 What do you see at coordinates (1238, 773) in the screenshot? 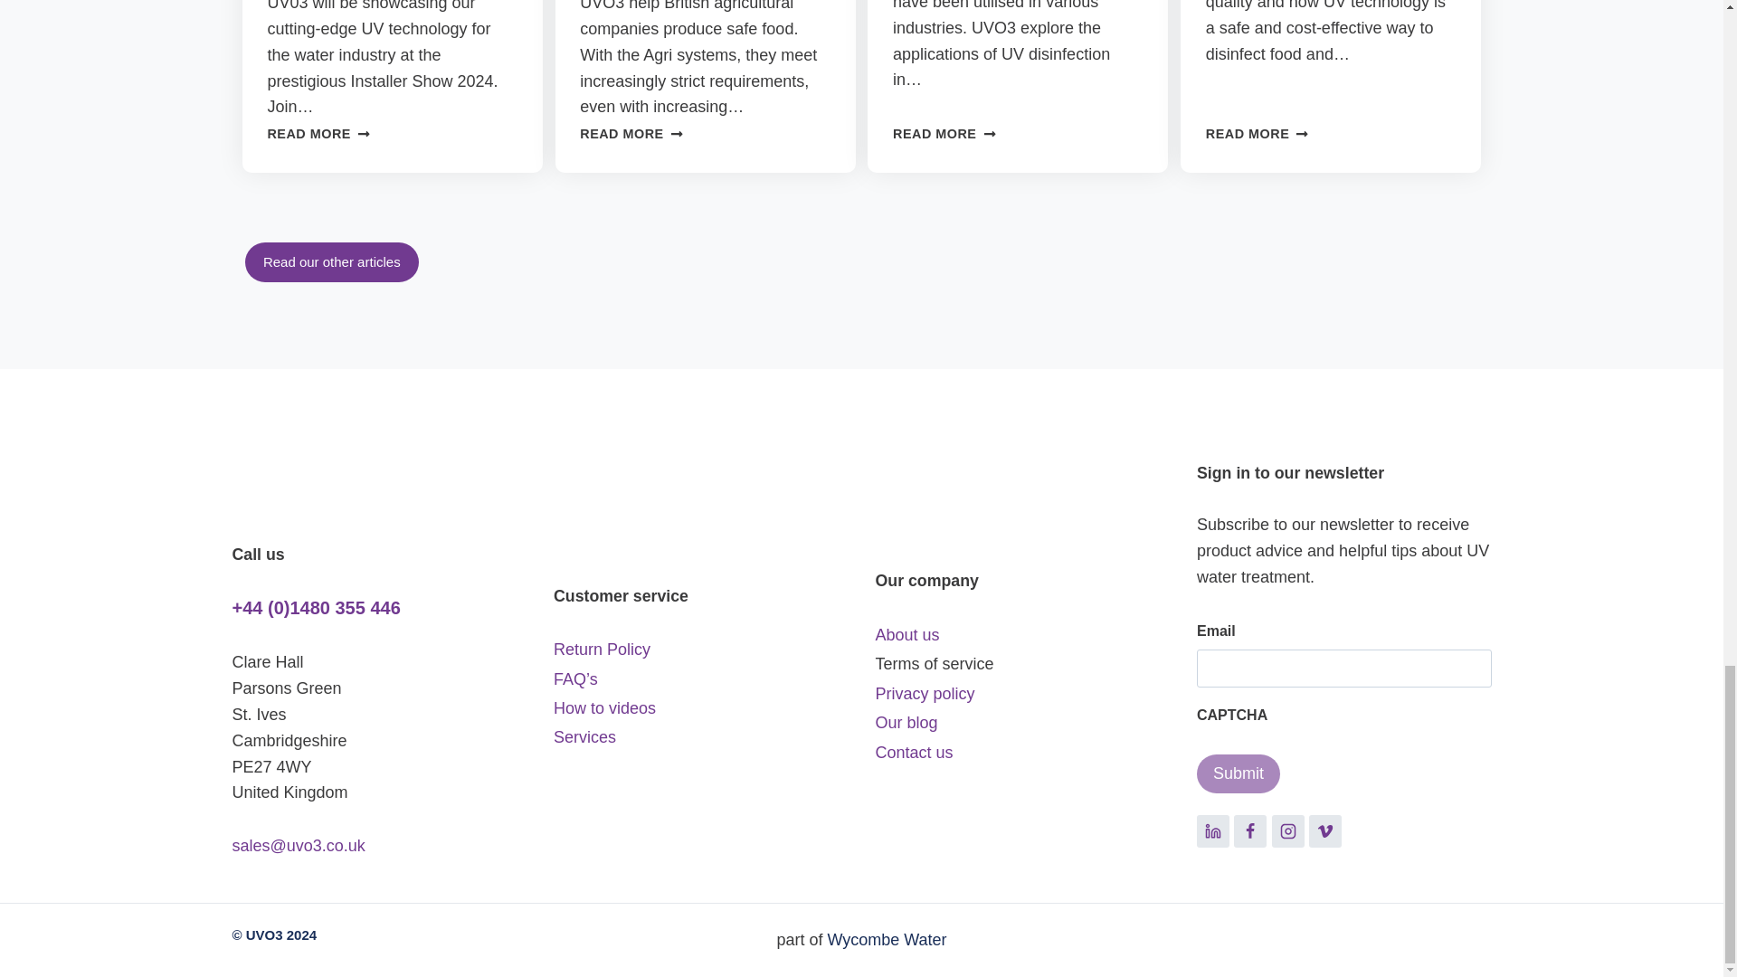
I see `Submit` at bounding box center [1238, 773].